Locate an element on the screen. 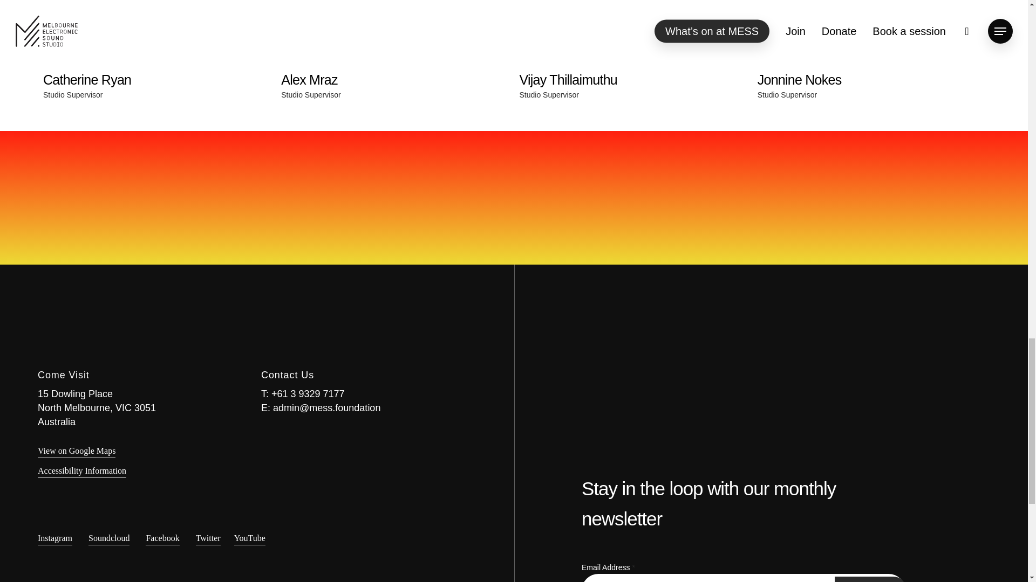  Subscribe is located at coordinates (162, 538).